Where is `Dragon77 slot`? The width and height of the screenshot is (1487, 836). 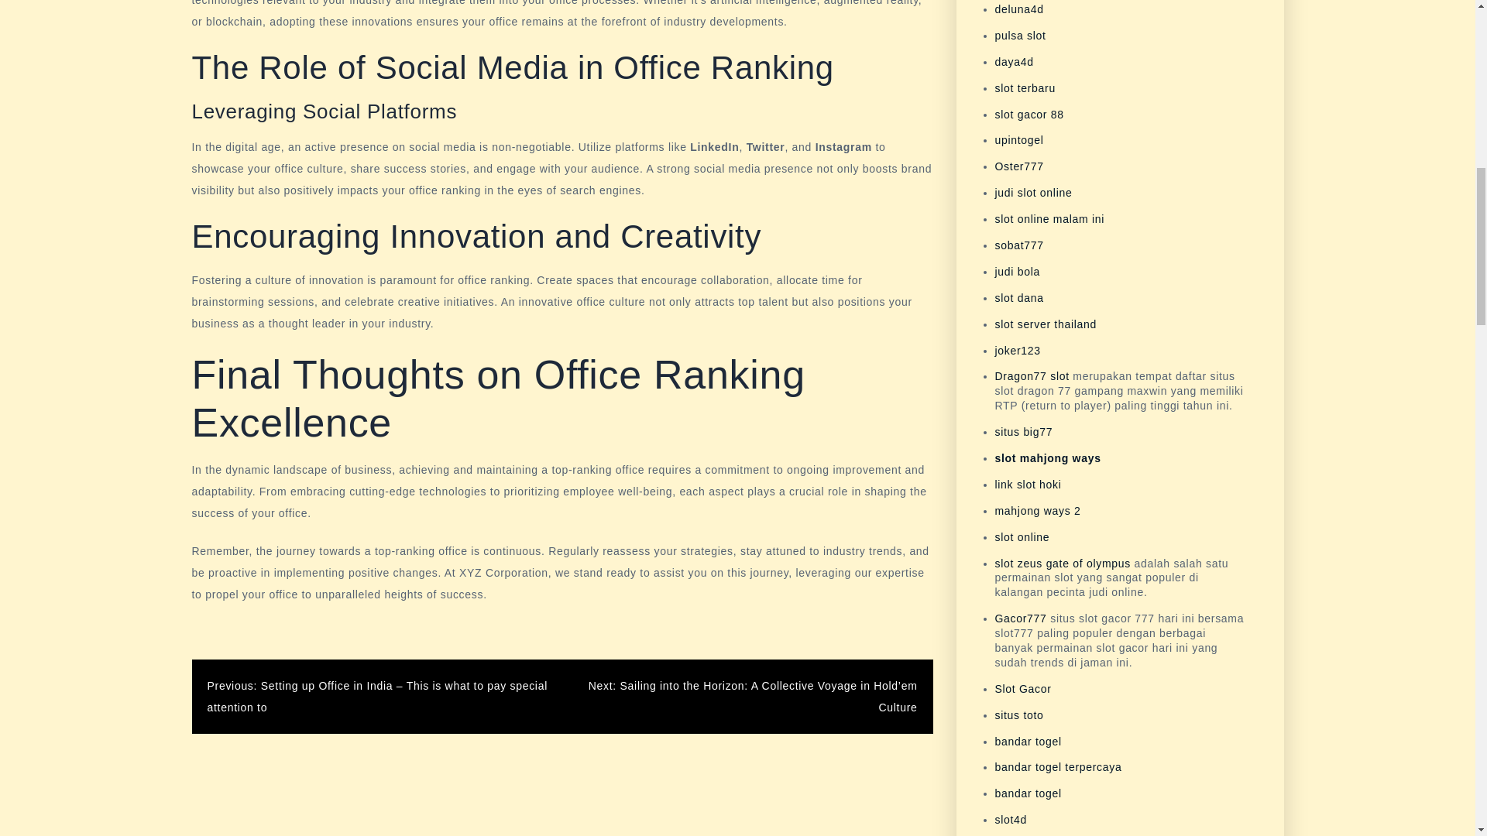
Dragon77 slot is located at coordinates (1032, 376).